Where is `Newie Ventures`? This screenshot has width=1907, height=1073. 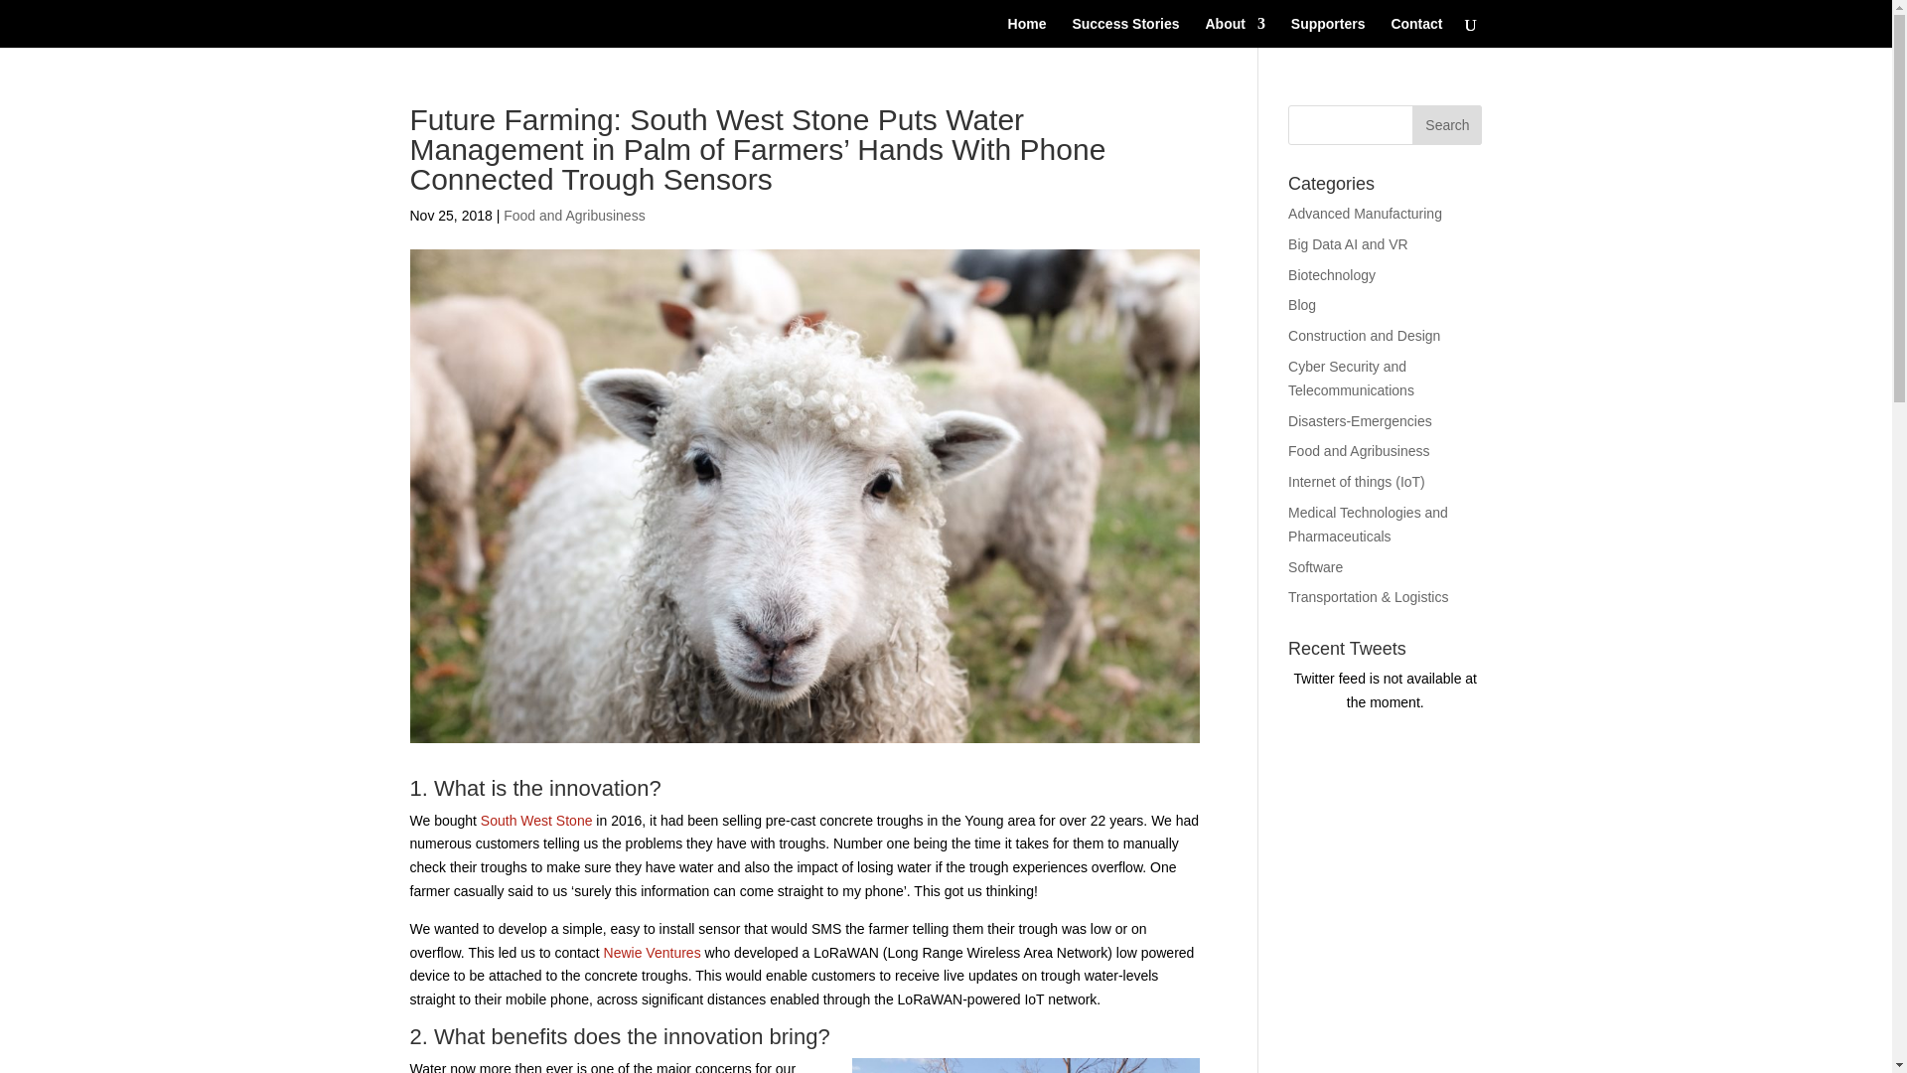
Newie Ventures is located at coordinates (653, 952).